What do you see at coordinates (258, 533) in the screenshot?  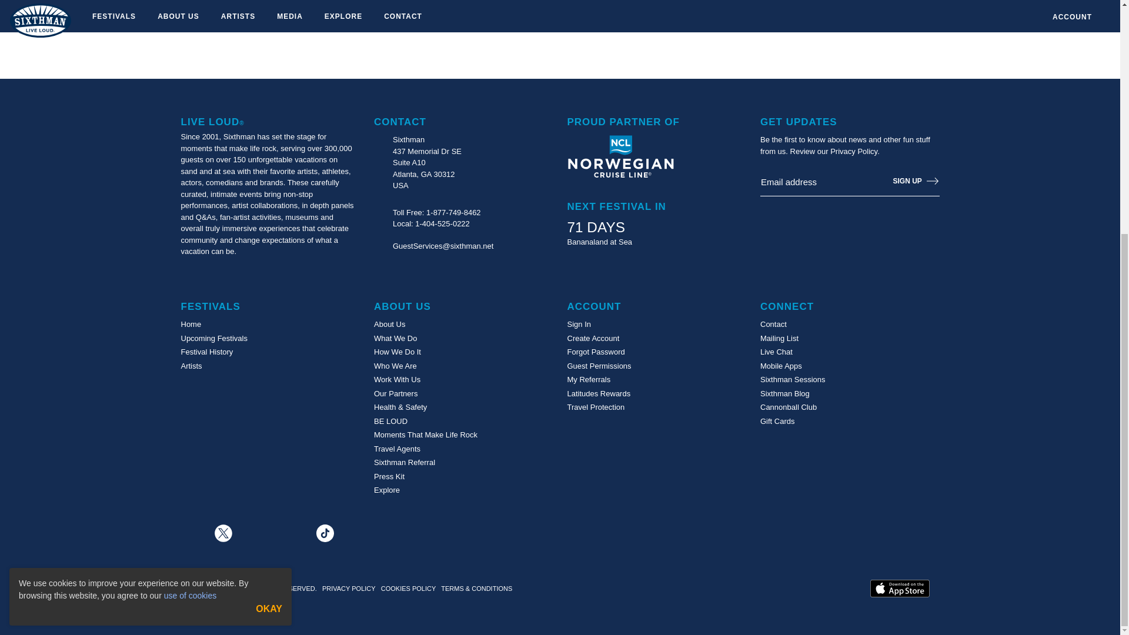 I see `Spotify` at bounding box center [258, 533].